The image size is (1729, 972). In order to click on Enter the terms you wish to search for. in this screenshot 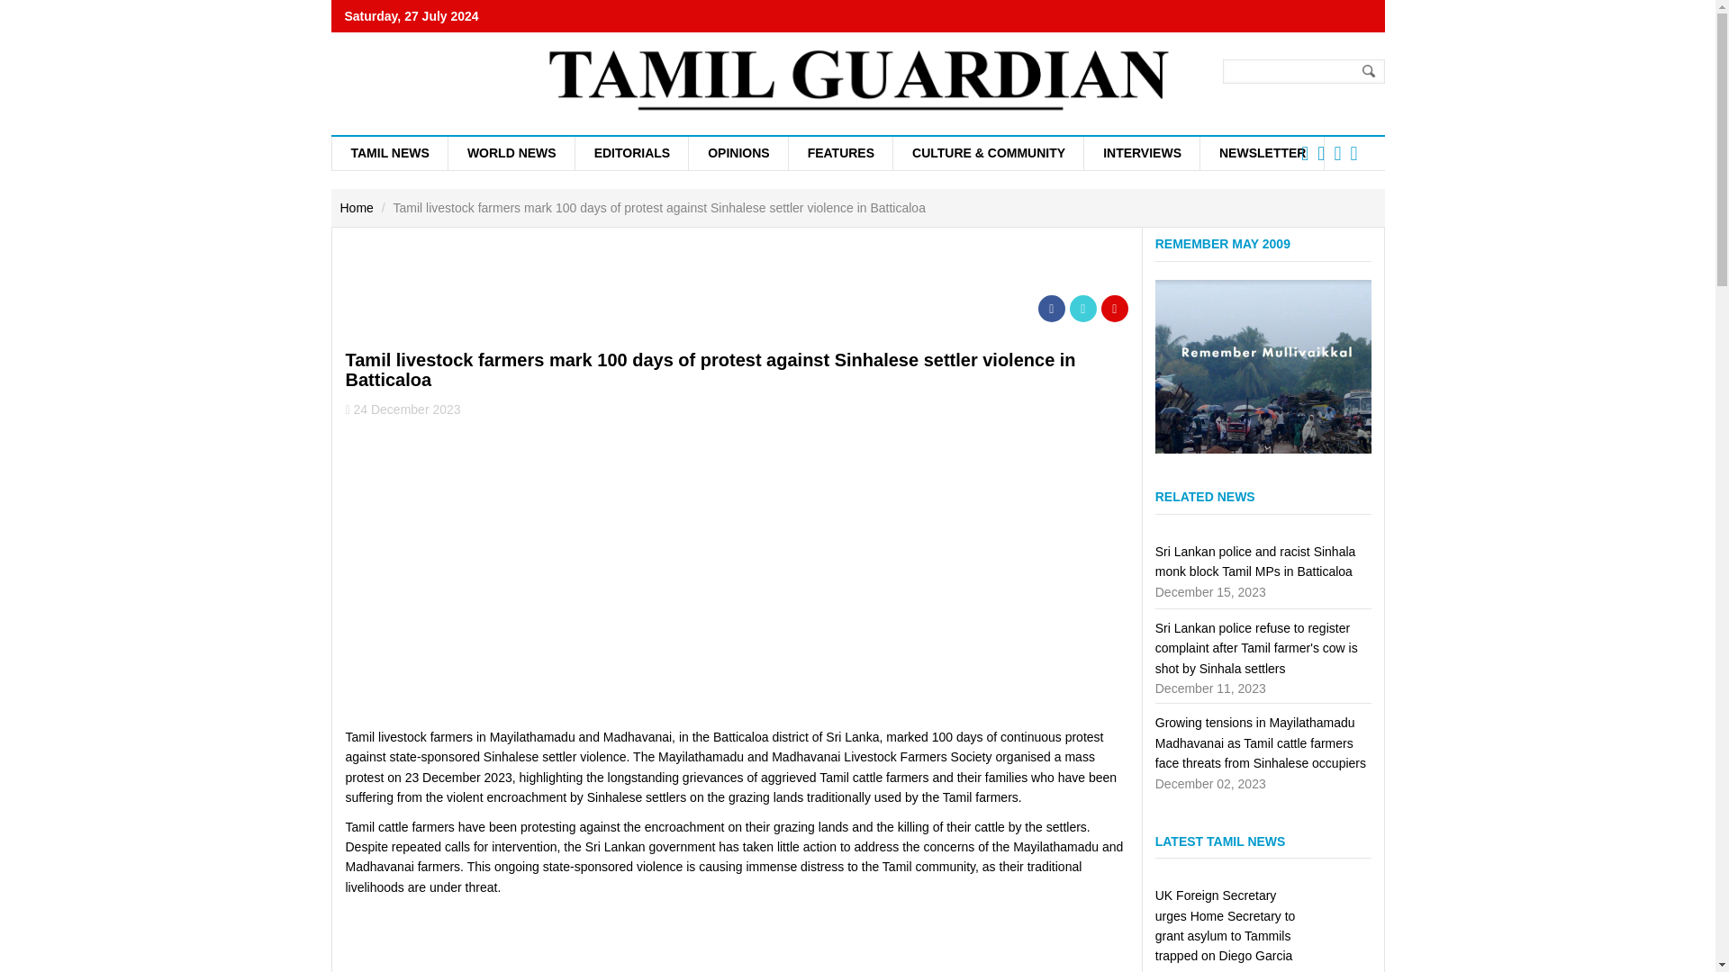, I will do `click(1303, 70)`.